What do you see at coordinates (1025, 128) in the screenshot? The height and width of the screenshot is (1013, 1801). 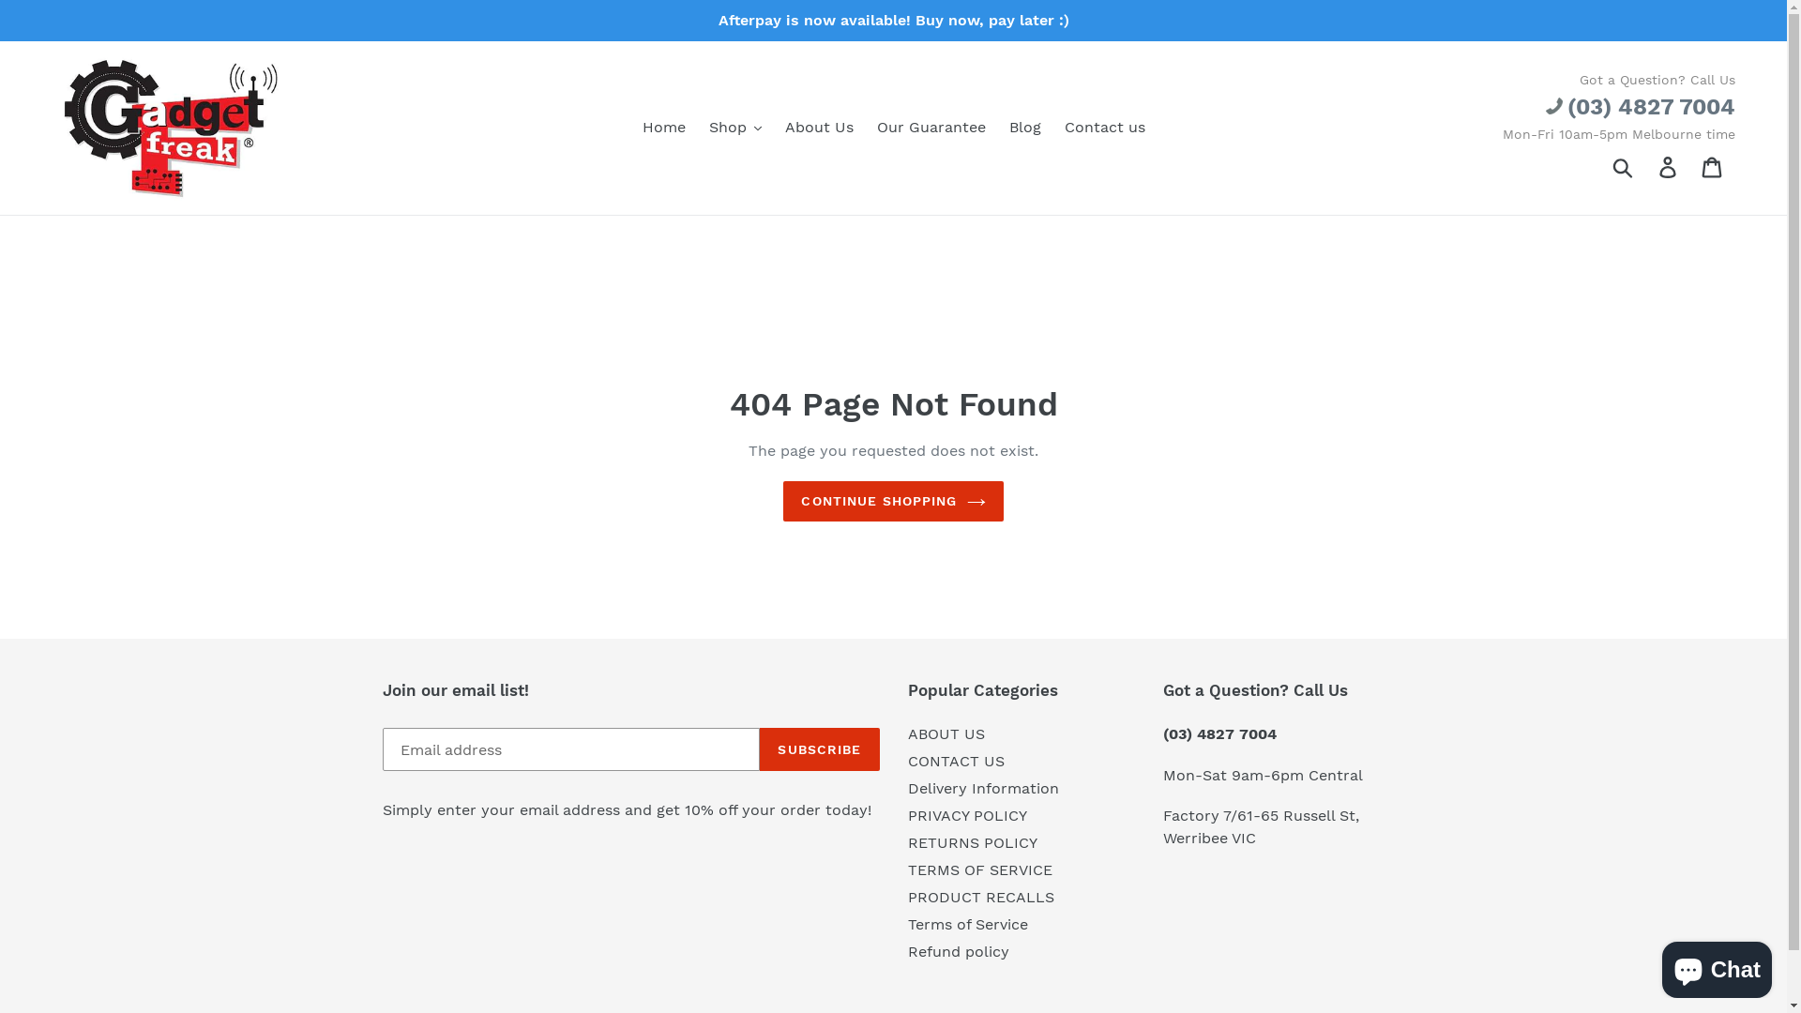 I see `Blog` at bounding box center [1025, 128].